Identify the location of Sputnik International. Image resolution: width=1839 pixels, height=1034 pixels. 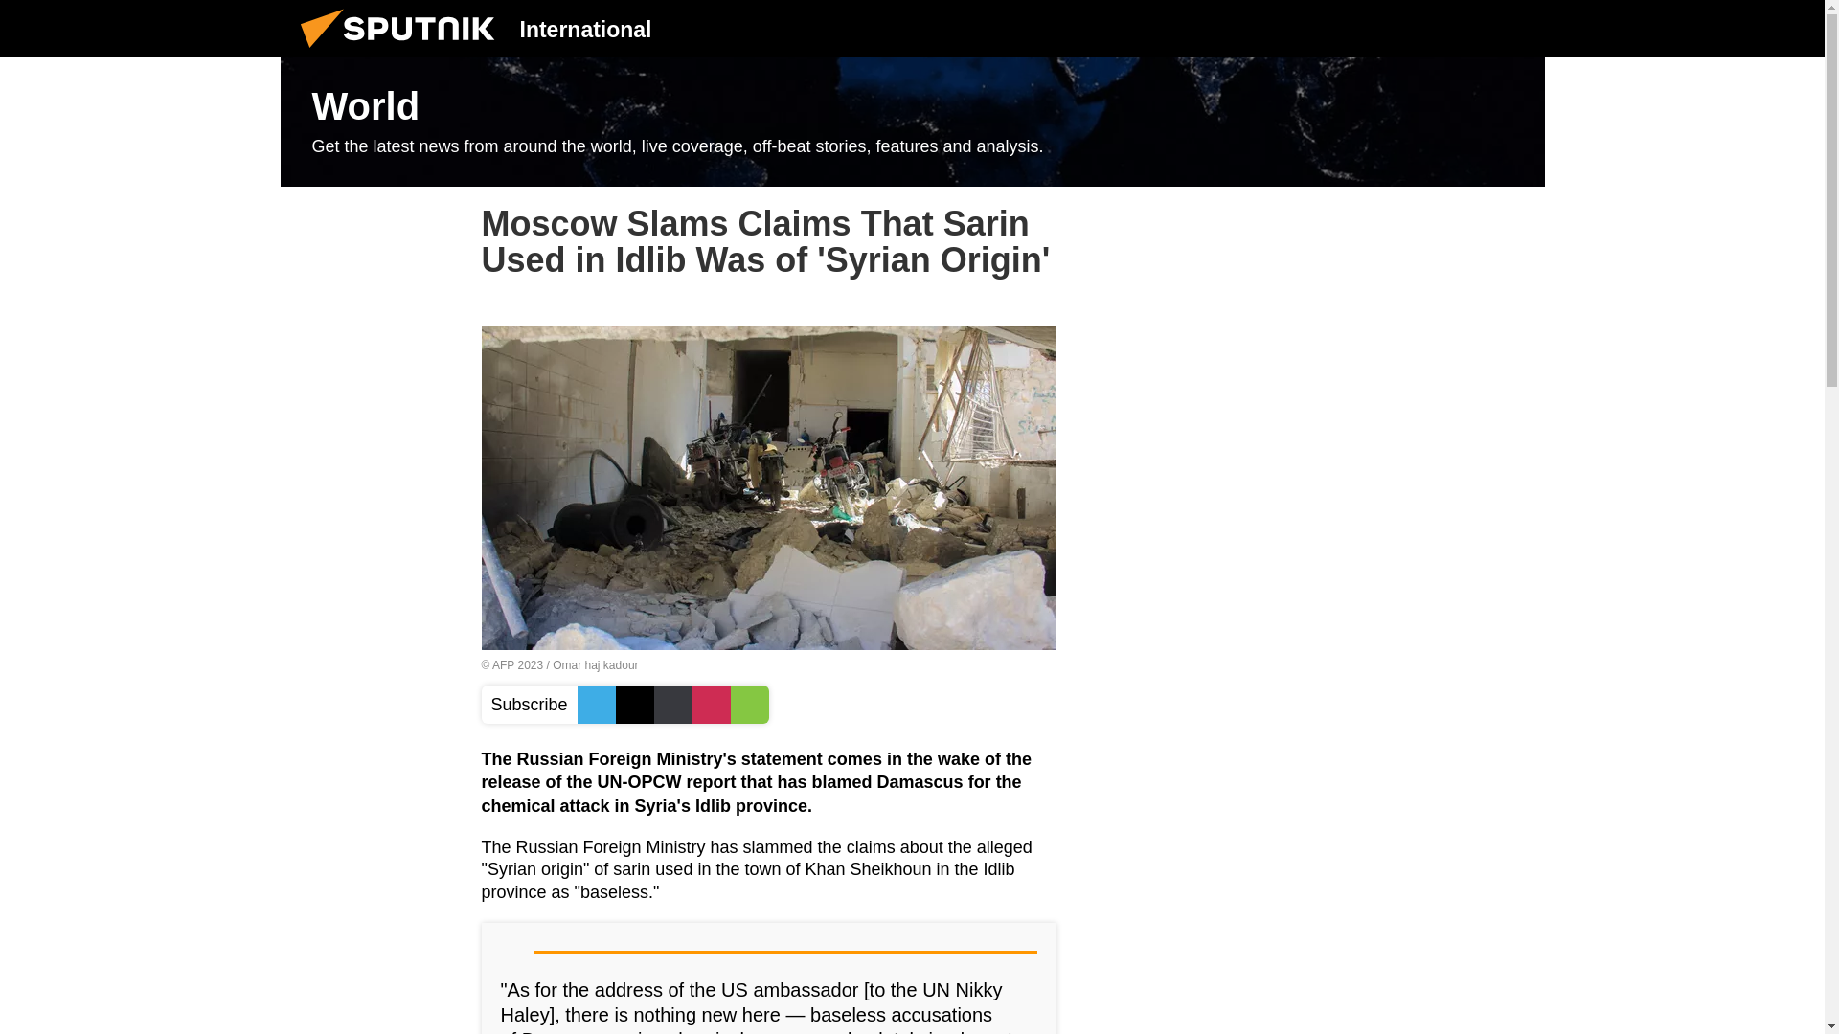
(403, 52).